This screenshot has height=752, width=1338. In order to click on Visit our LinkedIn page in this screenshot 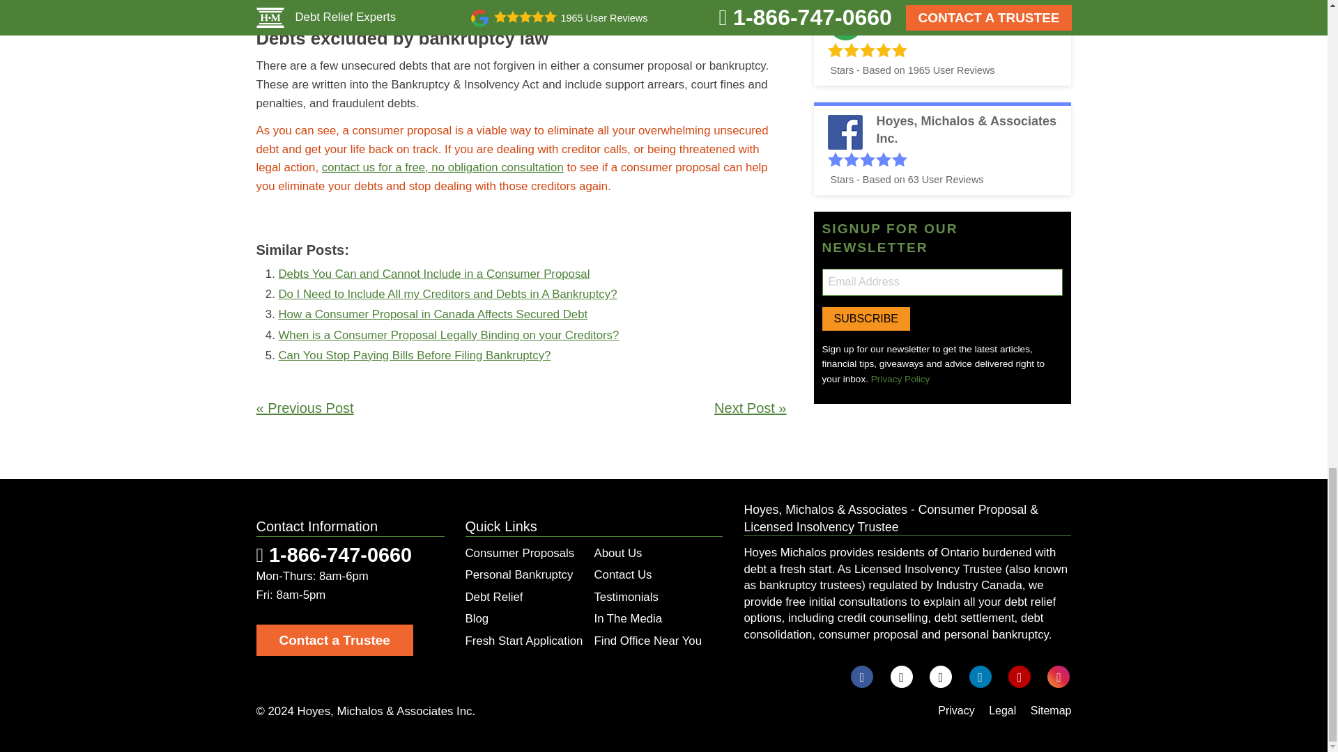, I will do `click(980, 677)`.